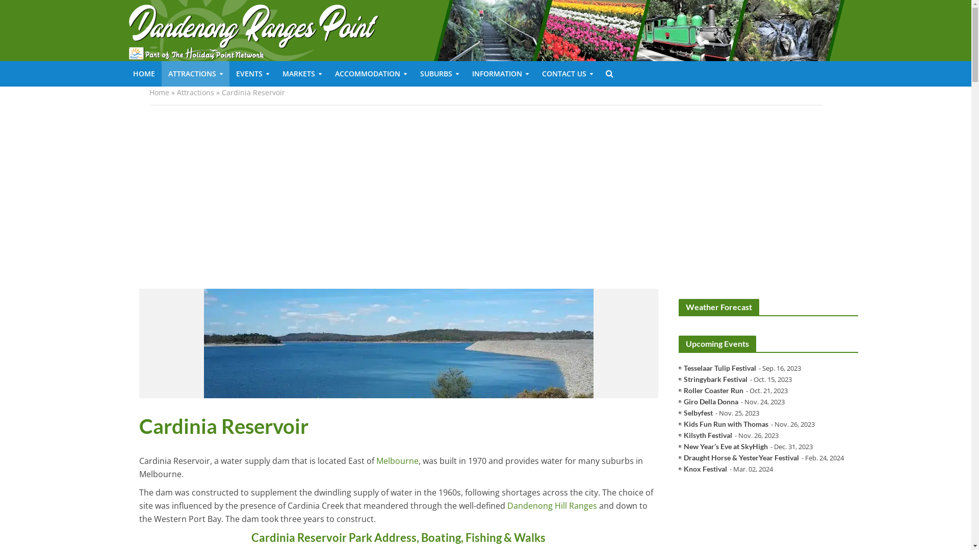  I want to click on Roller Coaster Run, so click(714, 391).